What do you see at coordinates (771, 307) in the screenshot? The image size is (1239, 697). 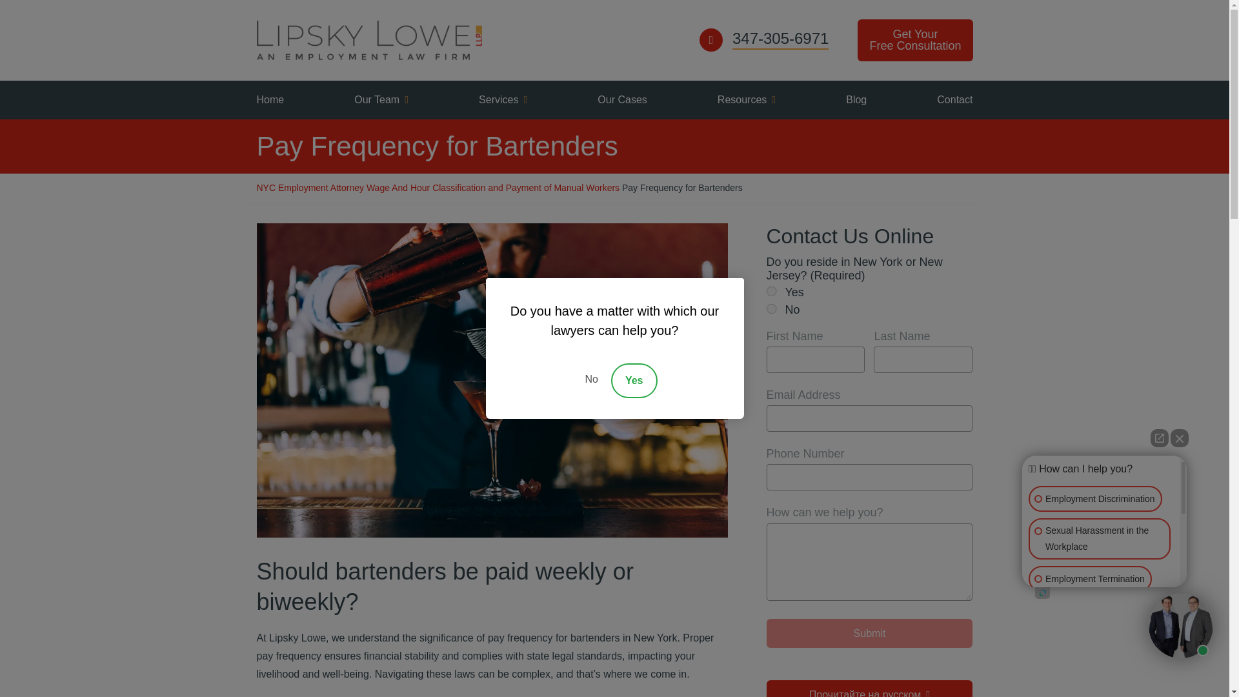 I see `No` at bounding box center [771, 307].